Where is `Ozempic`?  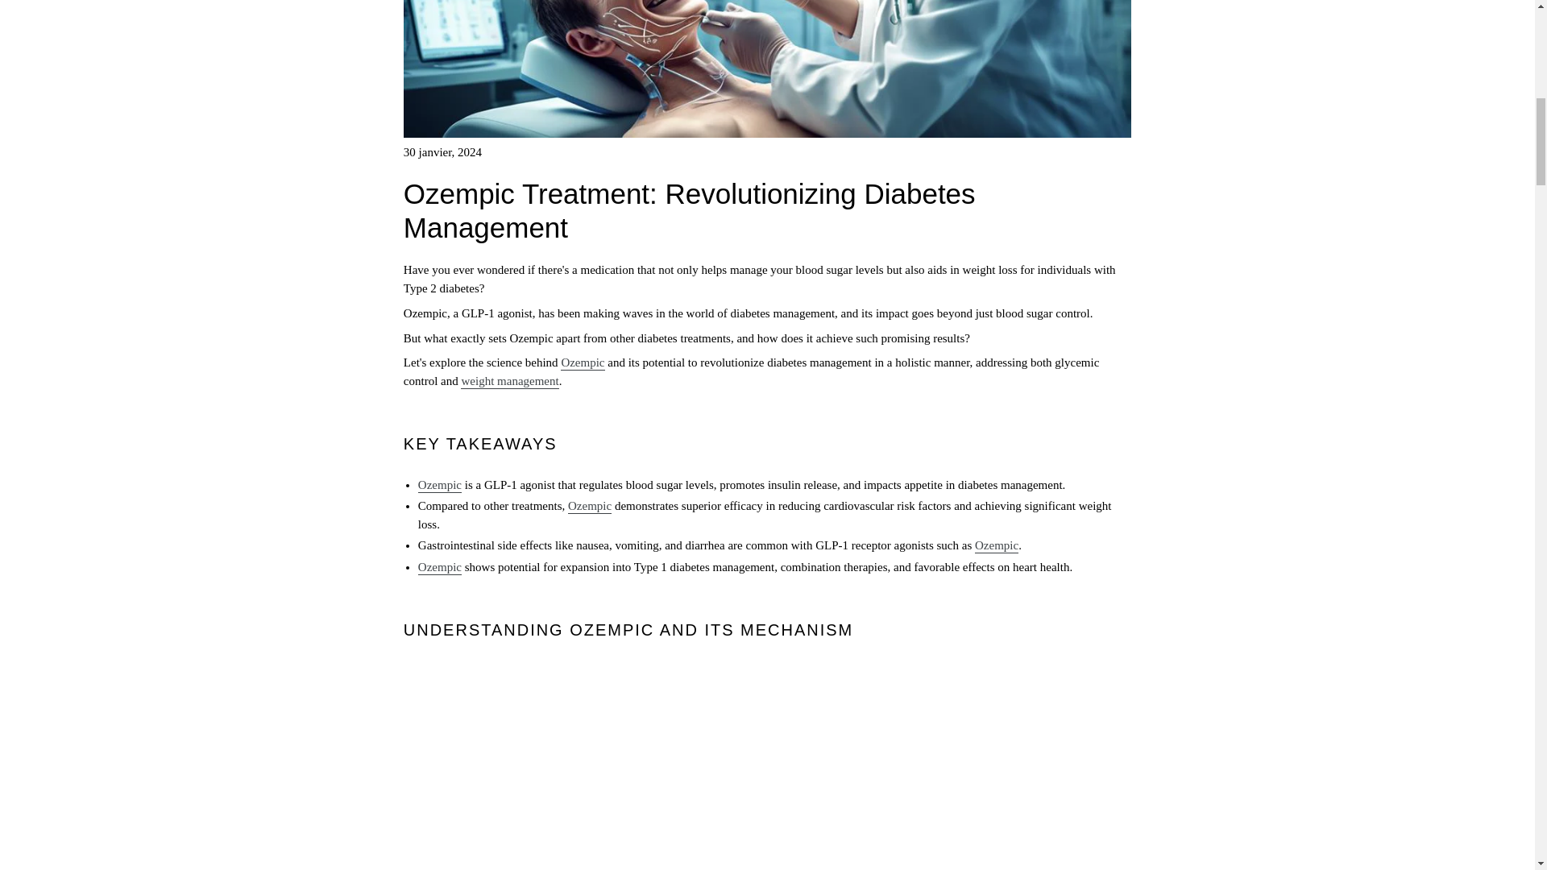
Ozempic is located at coordinates (996, 545).